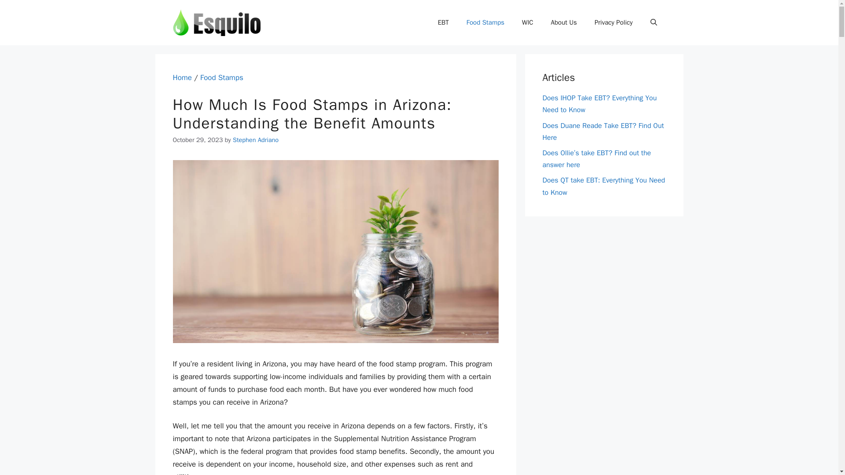 This screenshot has width=845, height=475. I want to click on Does Duane Reade Take EBT? Find Out Here, so click(603, 132).